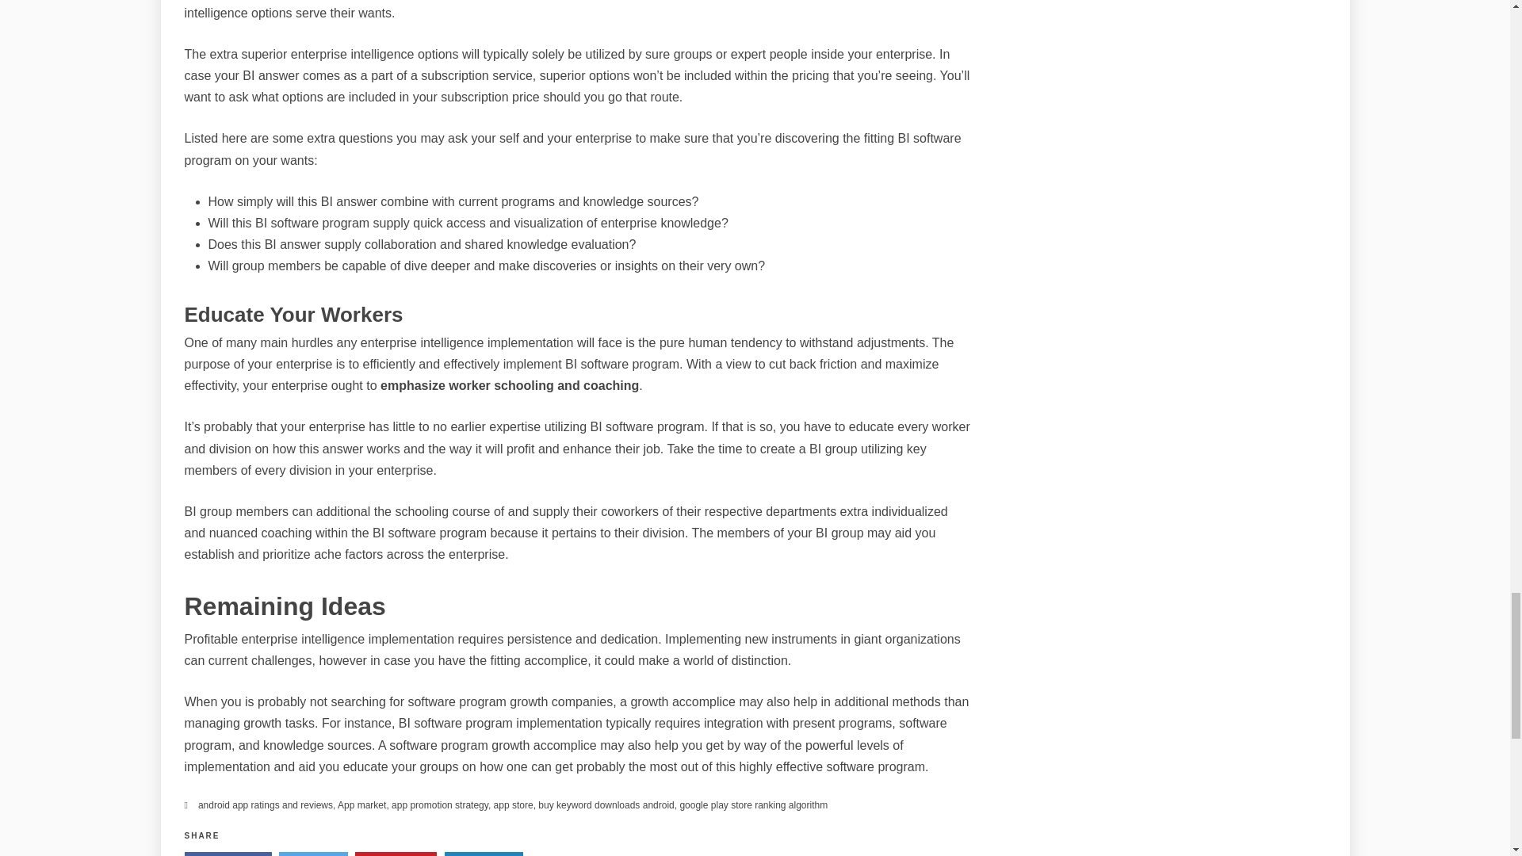 The height and width of the screenshot is (856, 1522). I want to click on App market, so click(361, 804).